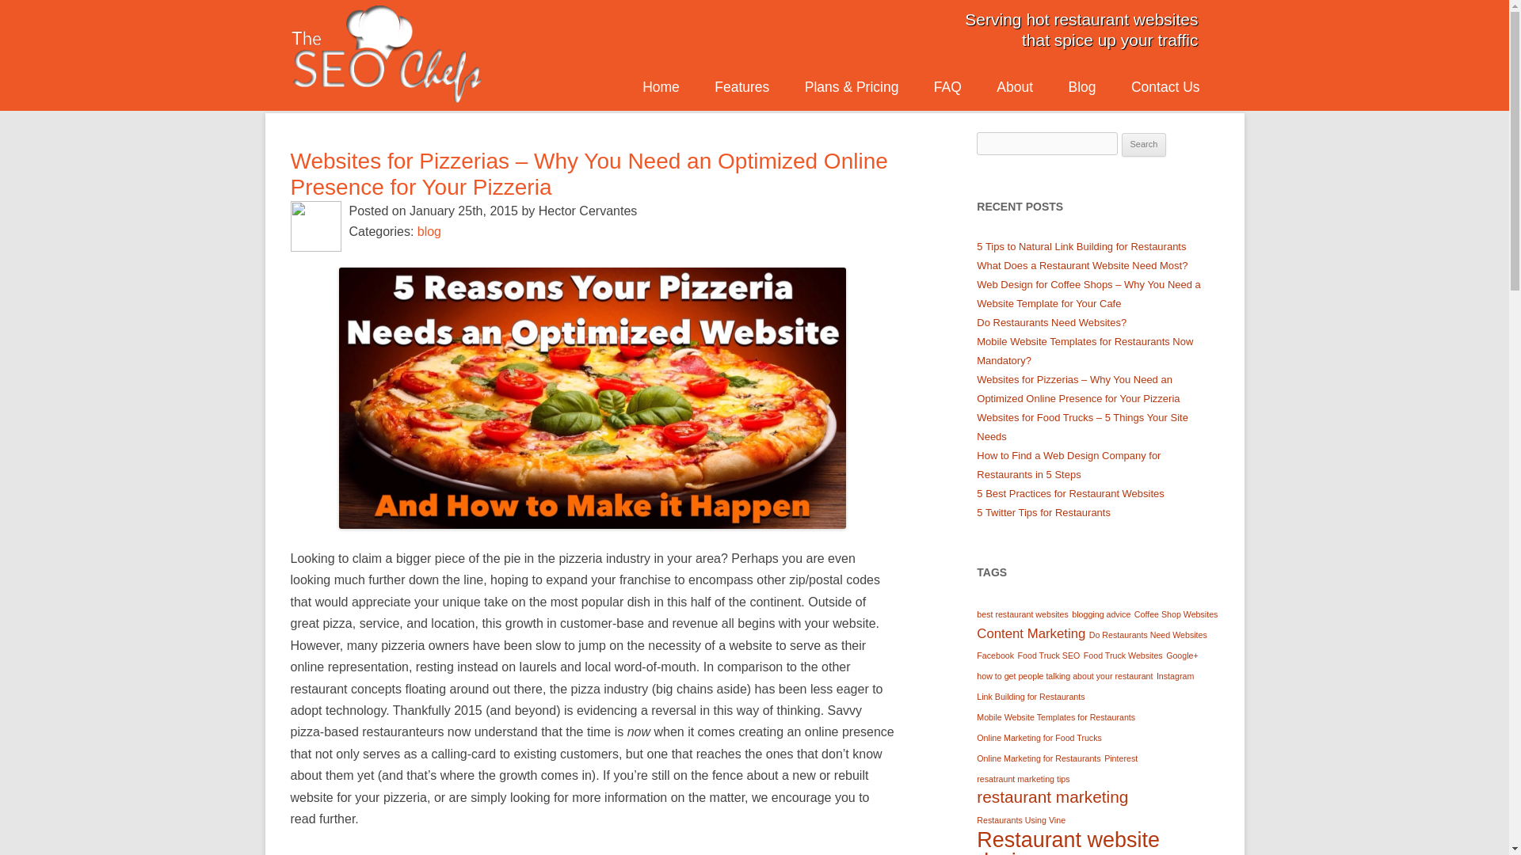 The height and width of the screenshot is (855, 1521). Describe the element at coordinates (1081, 87) in the screenshot. I see `Blog` at that location.